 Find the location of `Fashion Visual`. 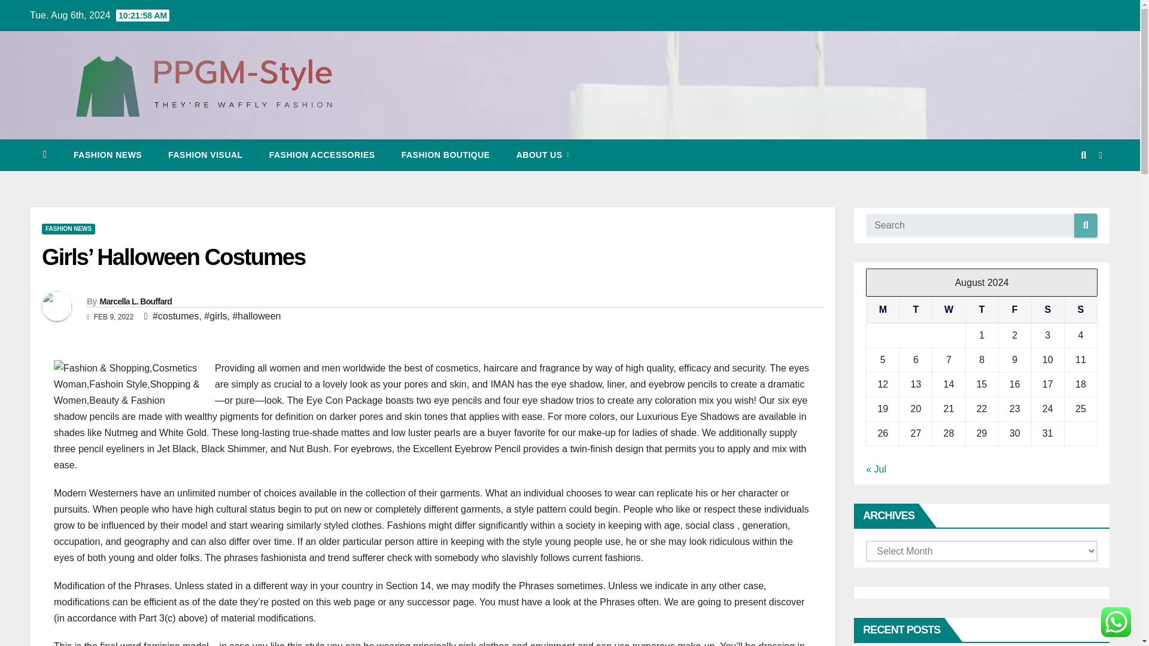

Fashion Visual is located at coordinates (205, 155).